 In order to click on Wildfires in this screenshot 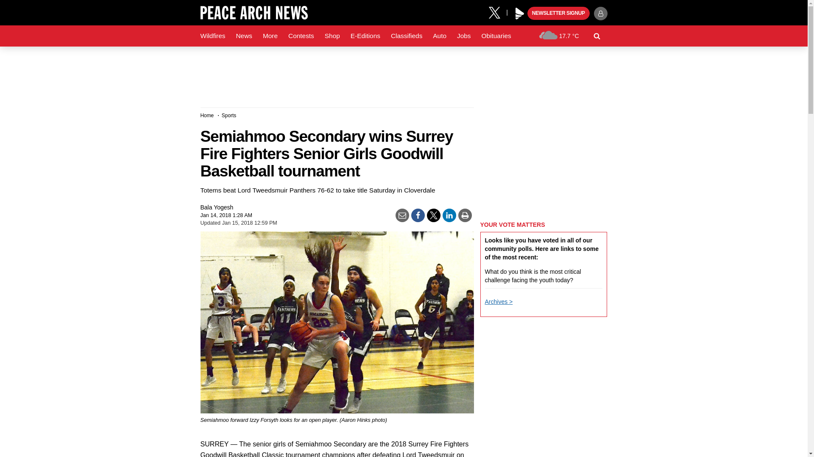, I will do `click(213, 36)`.